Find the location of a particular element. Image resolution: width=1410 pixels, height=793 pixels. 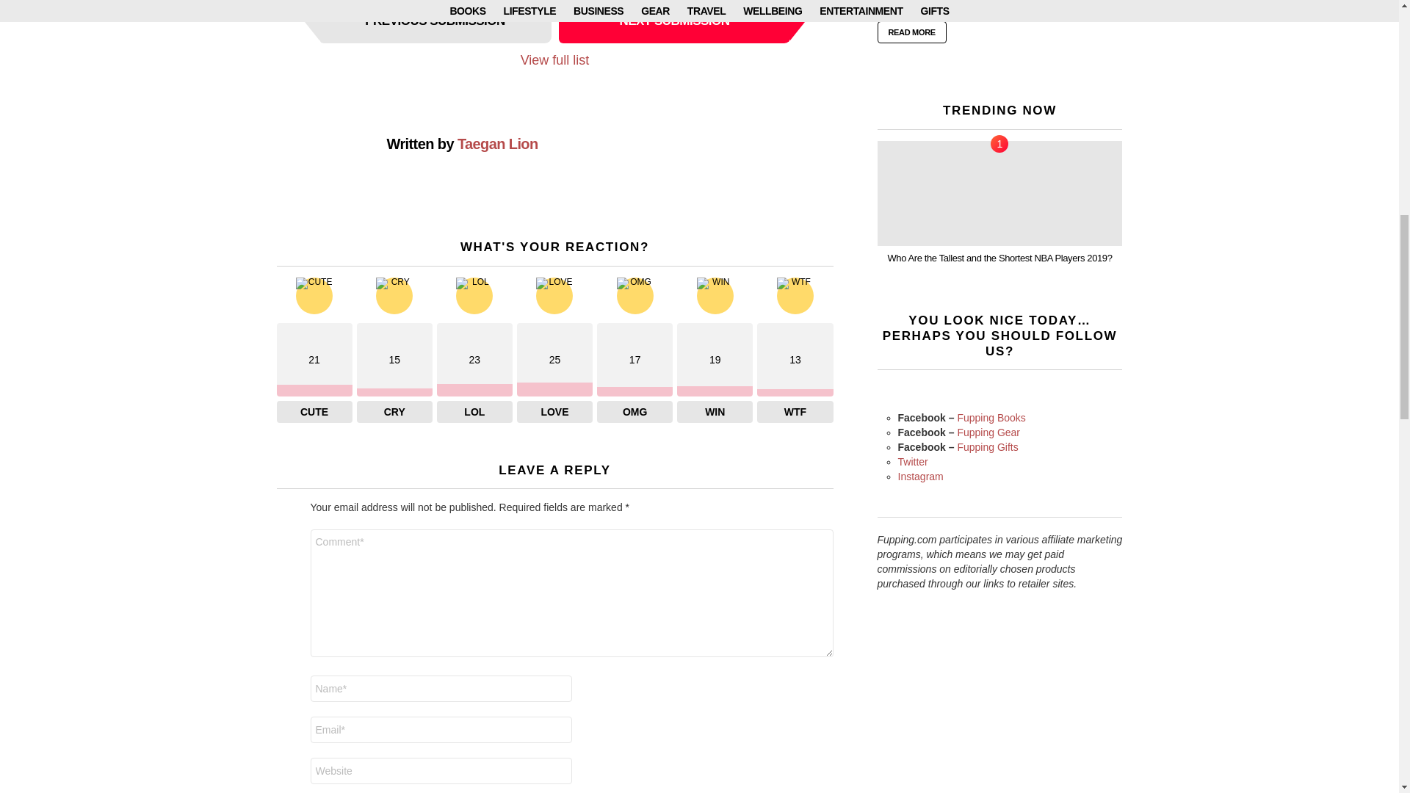

View full list is located at coordinates (554, 60).